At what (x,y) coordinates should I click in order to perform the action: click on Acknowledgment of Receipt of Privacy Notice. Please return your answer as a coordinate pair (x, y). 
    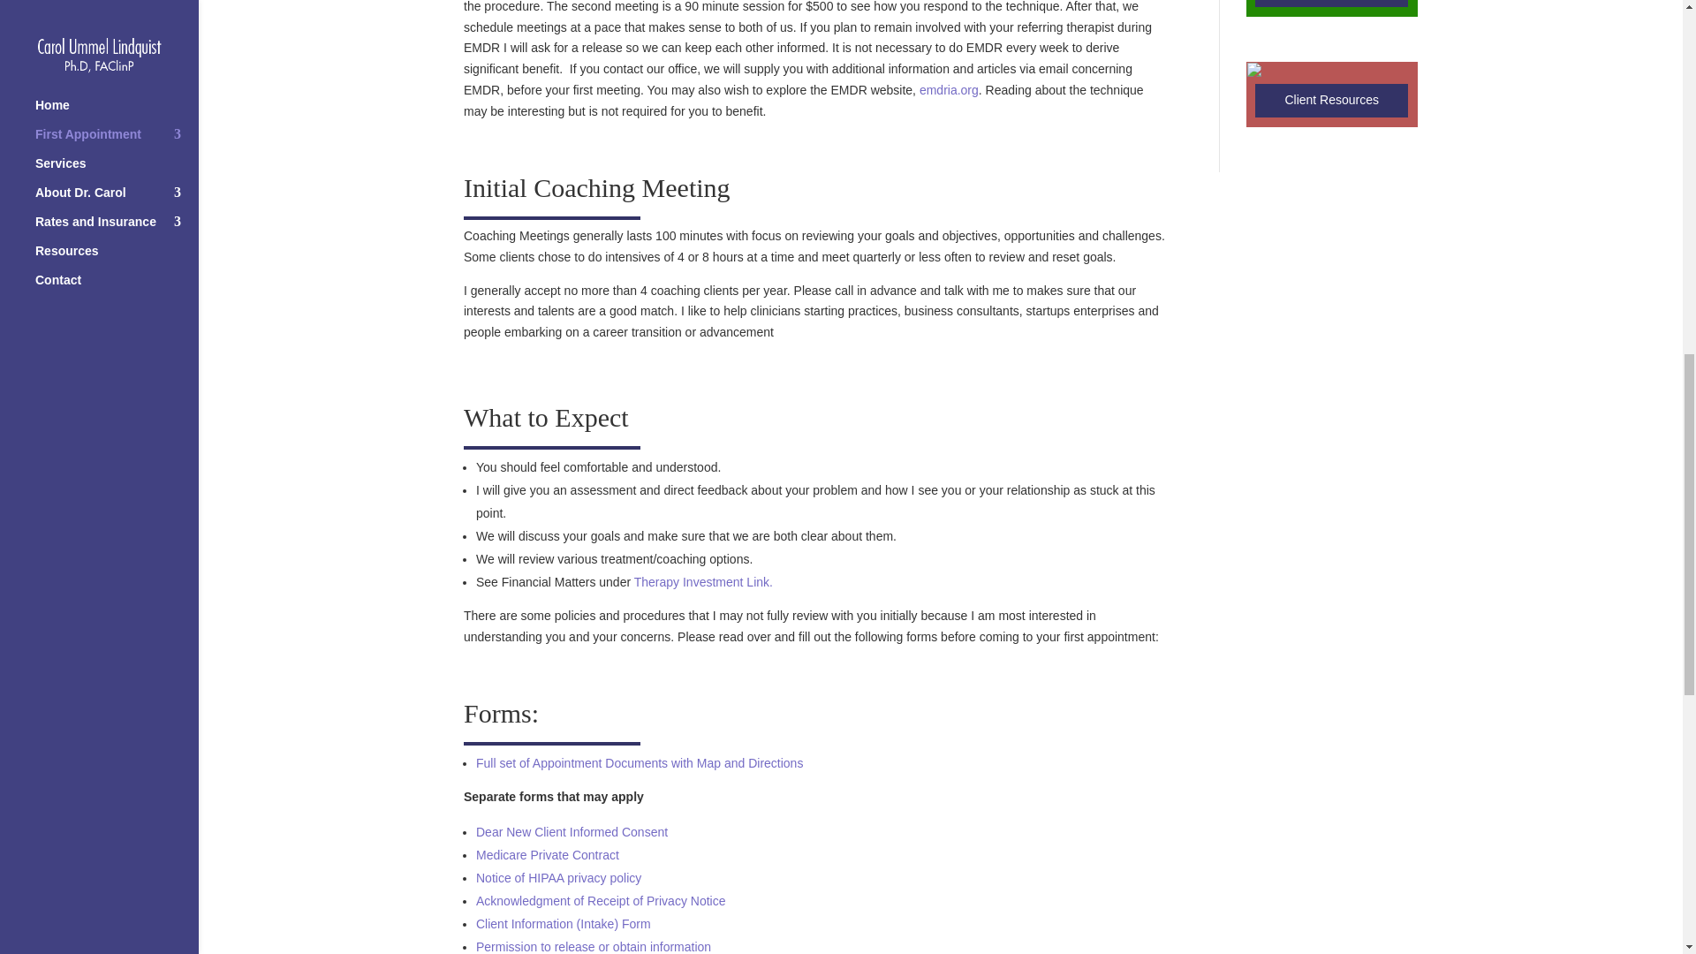
    Looking at the image, I should click on (601, 901).